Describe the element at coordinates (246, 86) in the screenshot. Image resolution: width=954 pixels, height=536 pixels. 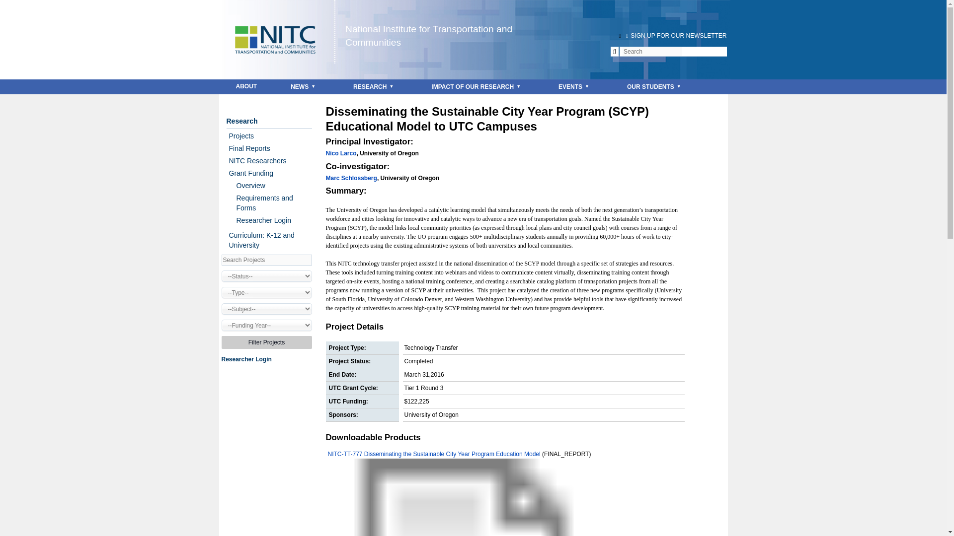
I see `ABOUT` at that location.